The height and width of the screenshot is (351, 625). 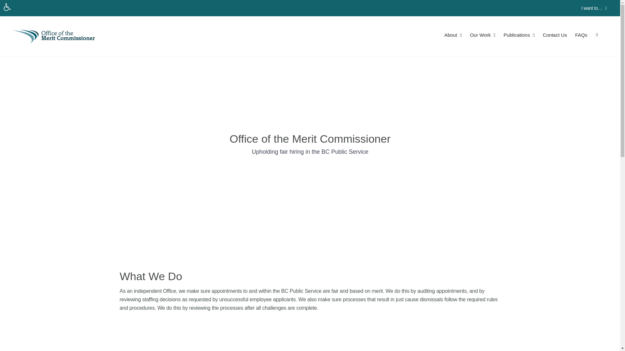 What do you see at coordinates (519, 34) in the screenshot?
I see `Publications` at bounding box center [519, 34].